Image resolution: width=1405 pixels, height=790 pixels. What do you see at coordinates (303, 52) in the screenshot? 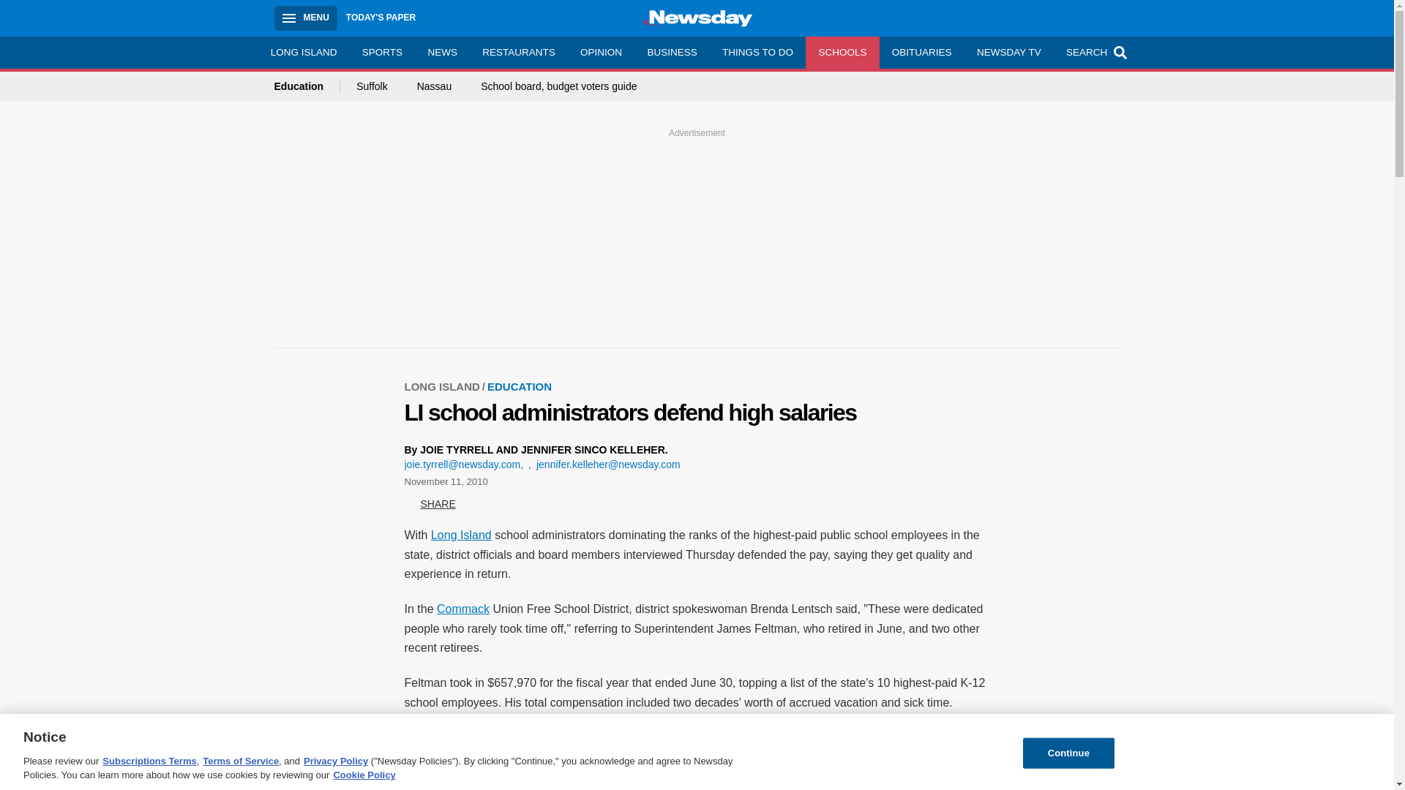
I see `LONG ISLAND` at bounding box center [303, 52].